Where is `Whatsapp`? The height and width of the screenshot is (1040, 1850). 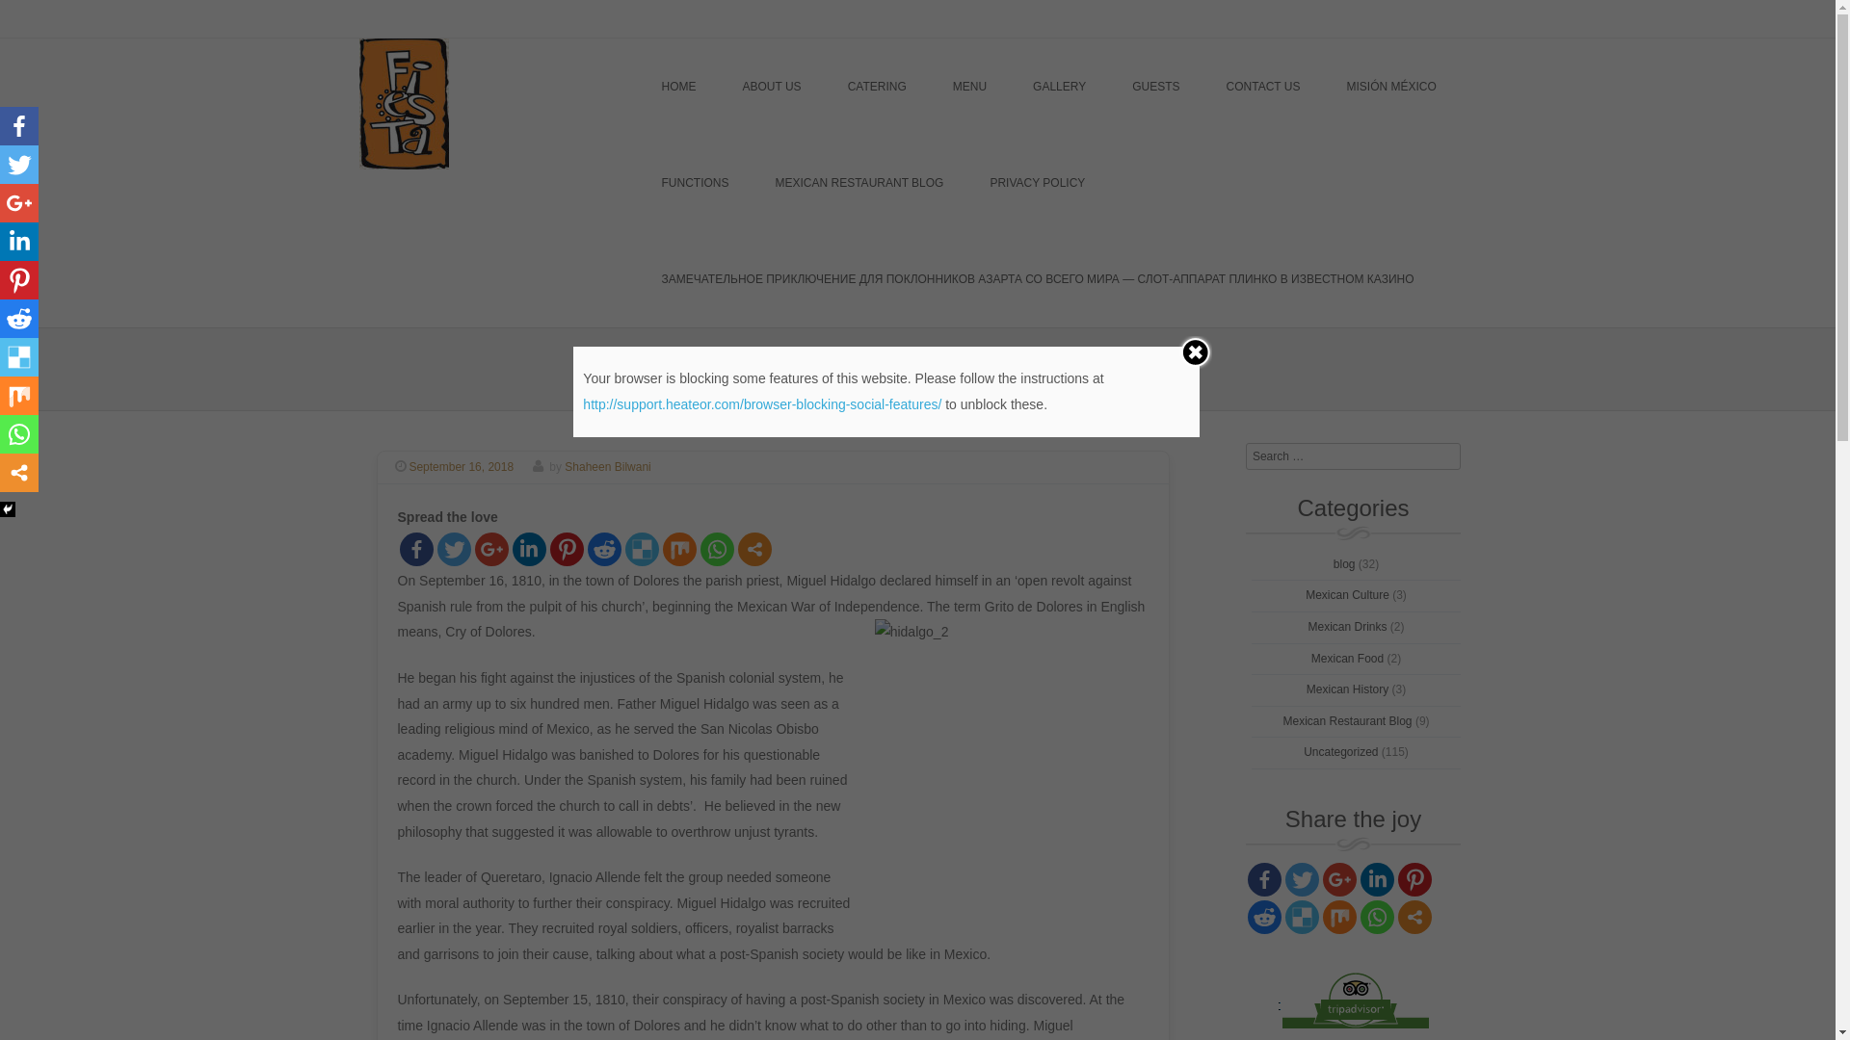 Whatsapp is located at coordinates (717, 549).